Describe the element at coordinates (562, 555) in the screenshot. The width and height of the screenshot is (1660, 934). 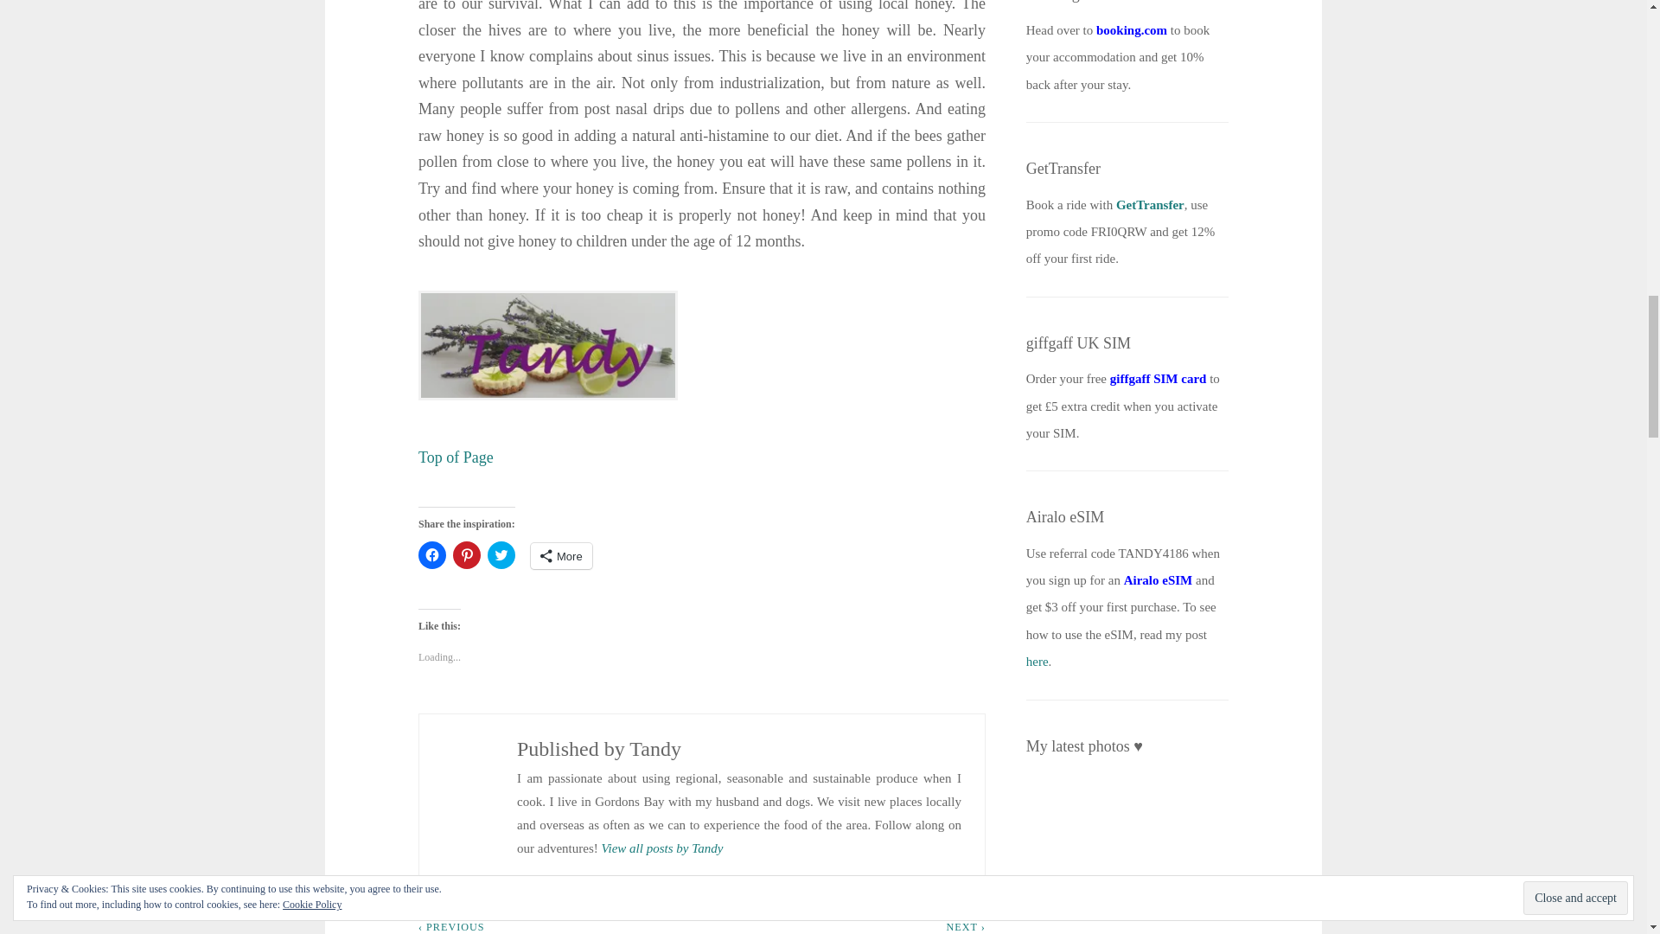
I see `More` at that location.